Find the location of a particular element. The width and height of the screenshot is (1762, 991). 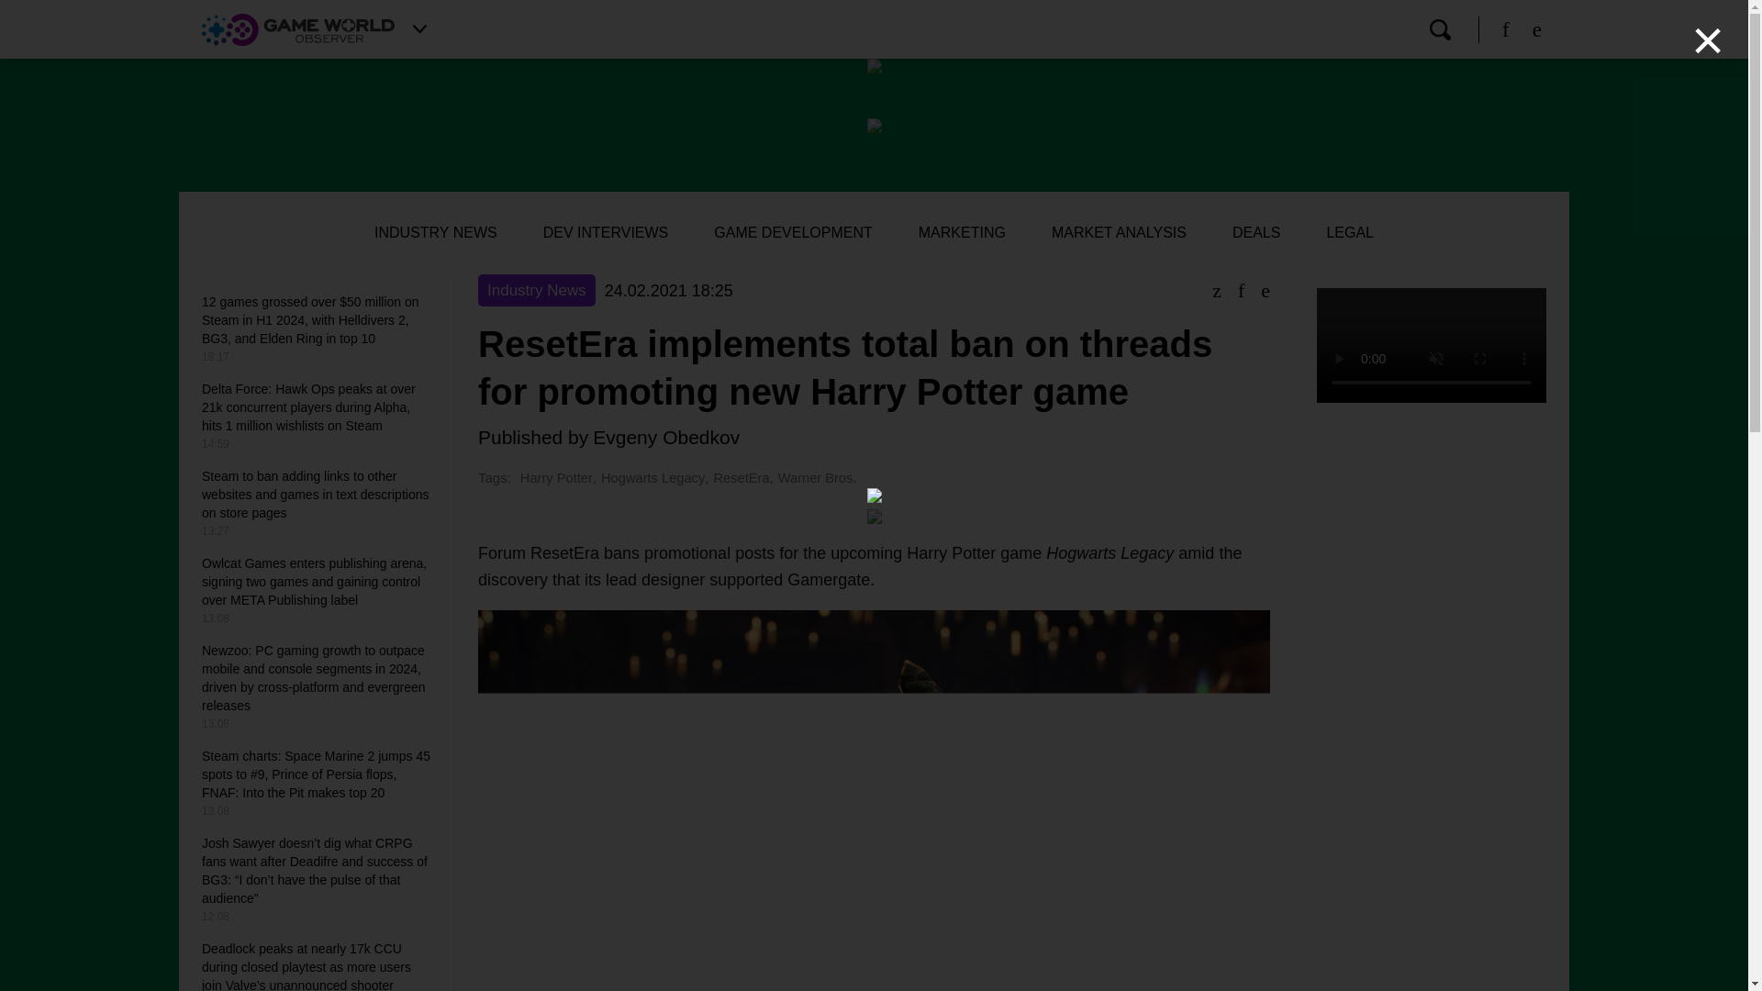

DEV INTERVIEWS is located at coordinates (606, 233).